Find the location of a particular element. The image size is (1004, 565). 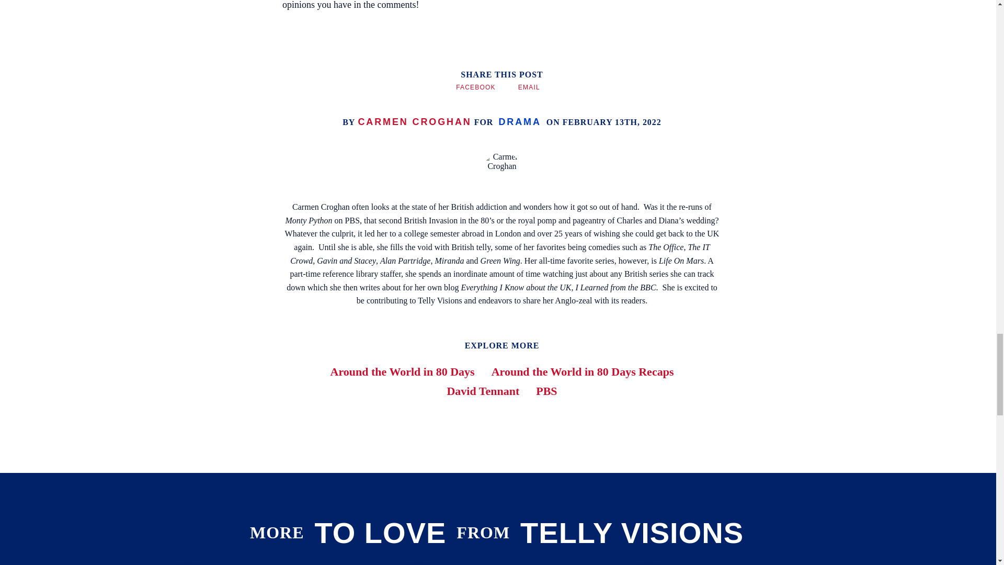

DRAMA is located at coordinates (519, 121).